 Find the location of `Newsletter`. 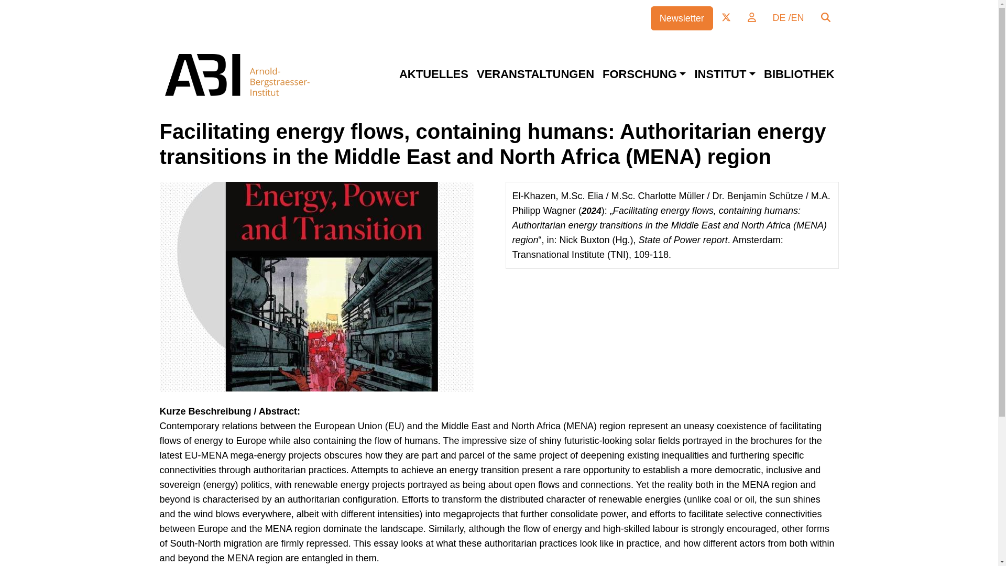

Newsletter is located at coordinates (682, 18).